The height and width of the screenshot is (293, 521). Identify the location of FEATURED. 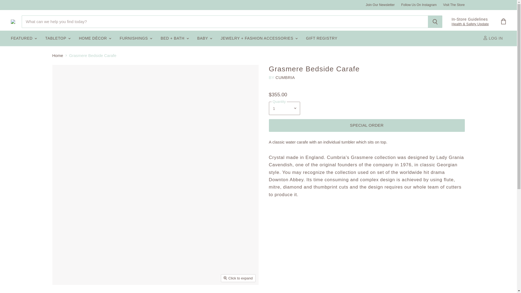
(23, 38).